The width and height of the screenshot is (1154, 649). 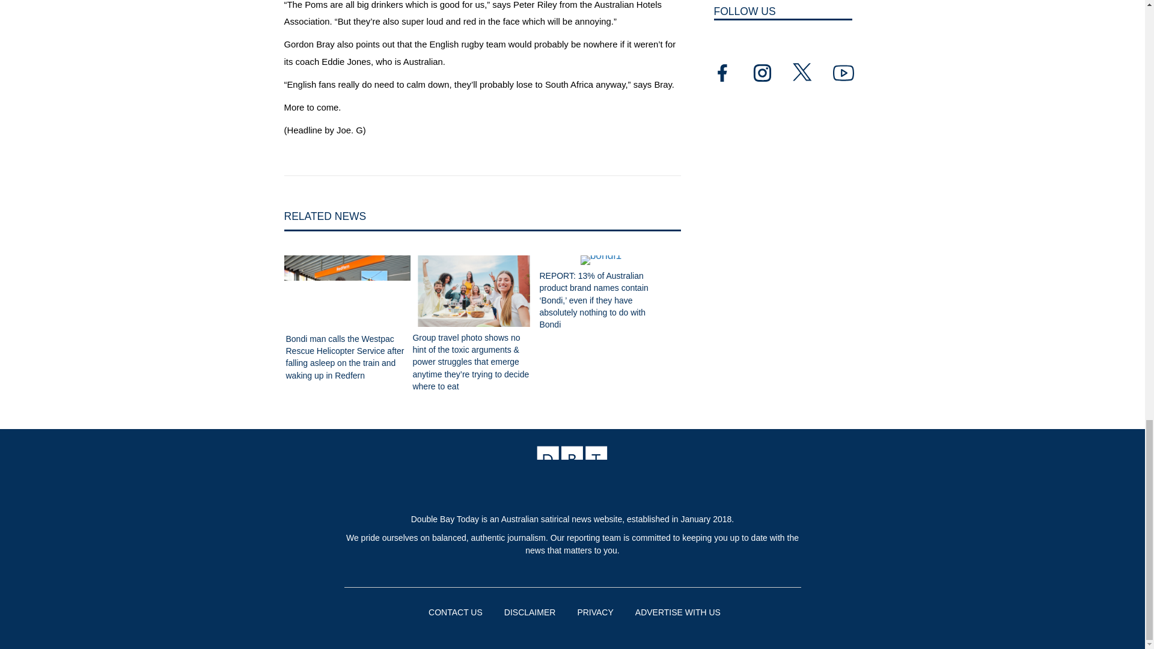 I want to click on toxic, so click(x=474, y=291).